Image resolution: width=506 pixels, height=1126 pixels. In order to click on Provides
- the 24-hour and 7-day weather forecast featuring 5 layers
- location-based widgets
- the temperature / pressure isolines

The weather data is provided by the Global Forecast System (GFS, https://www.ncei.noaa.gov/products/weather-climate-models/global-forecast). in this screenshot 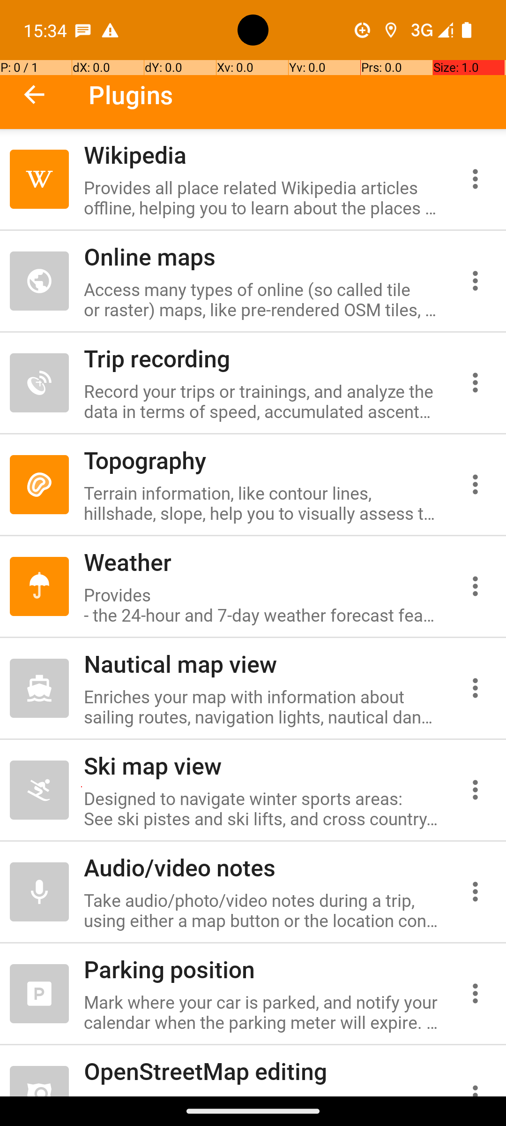, I will do `click(261, 605)`.